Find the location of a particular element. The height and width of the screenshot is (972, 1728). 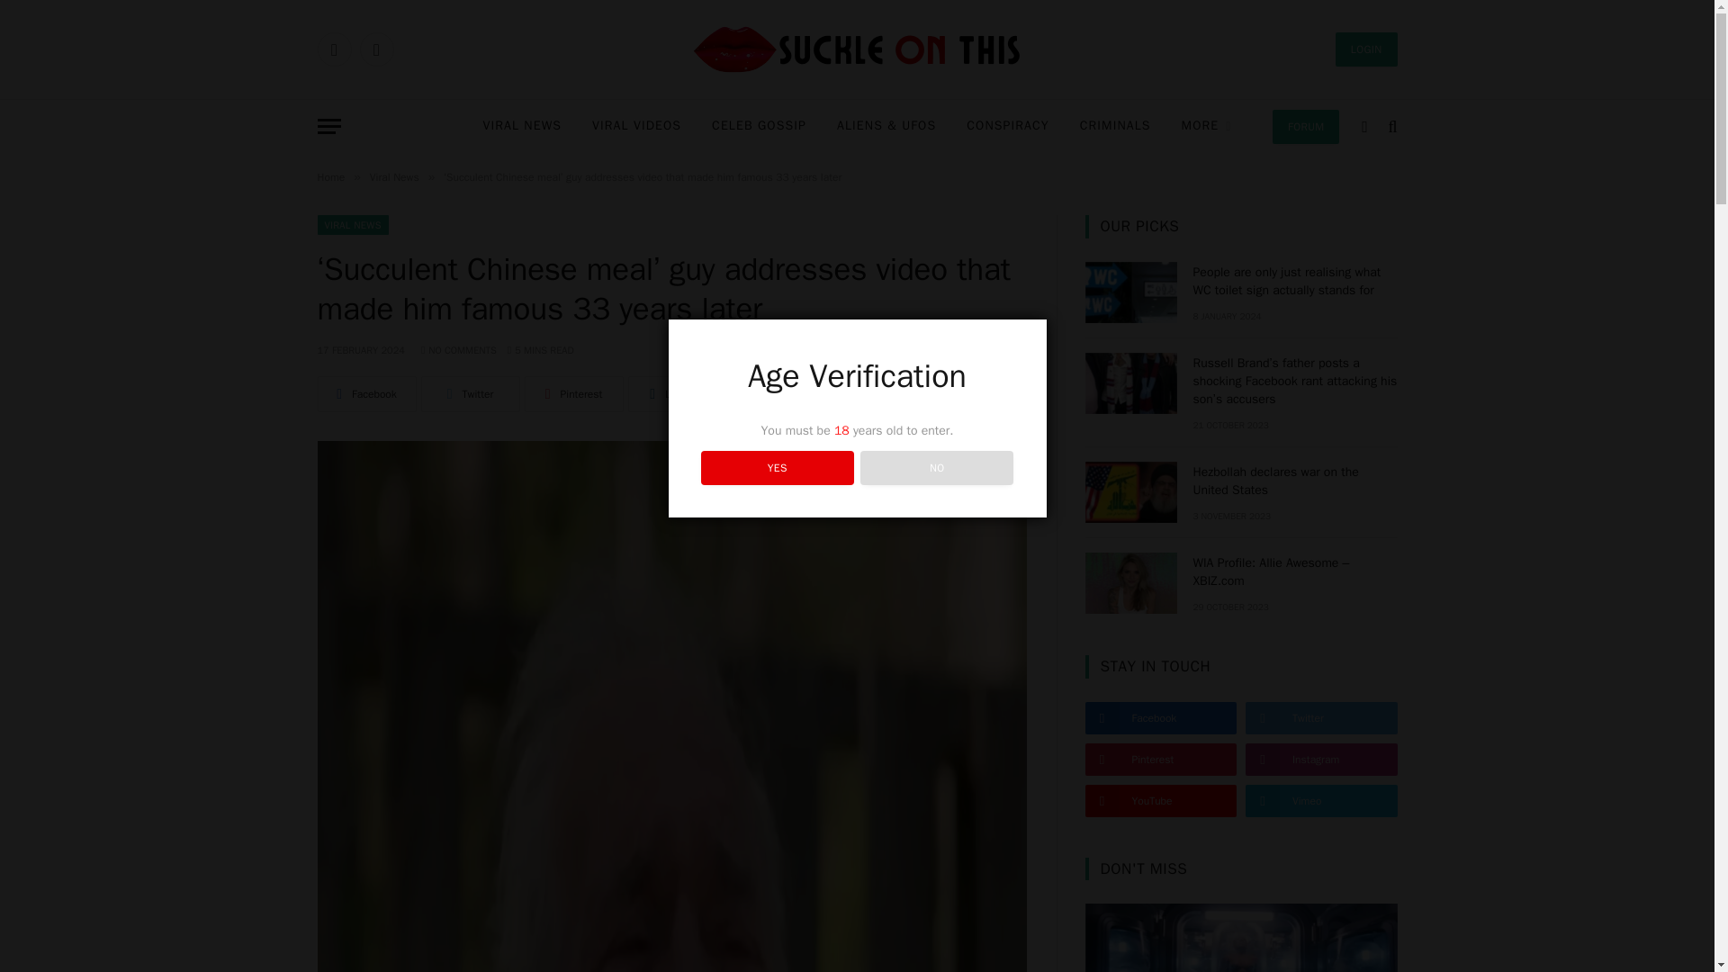

Instagram is located at coordinates (376, 49).